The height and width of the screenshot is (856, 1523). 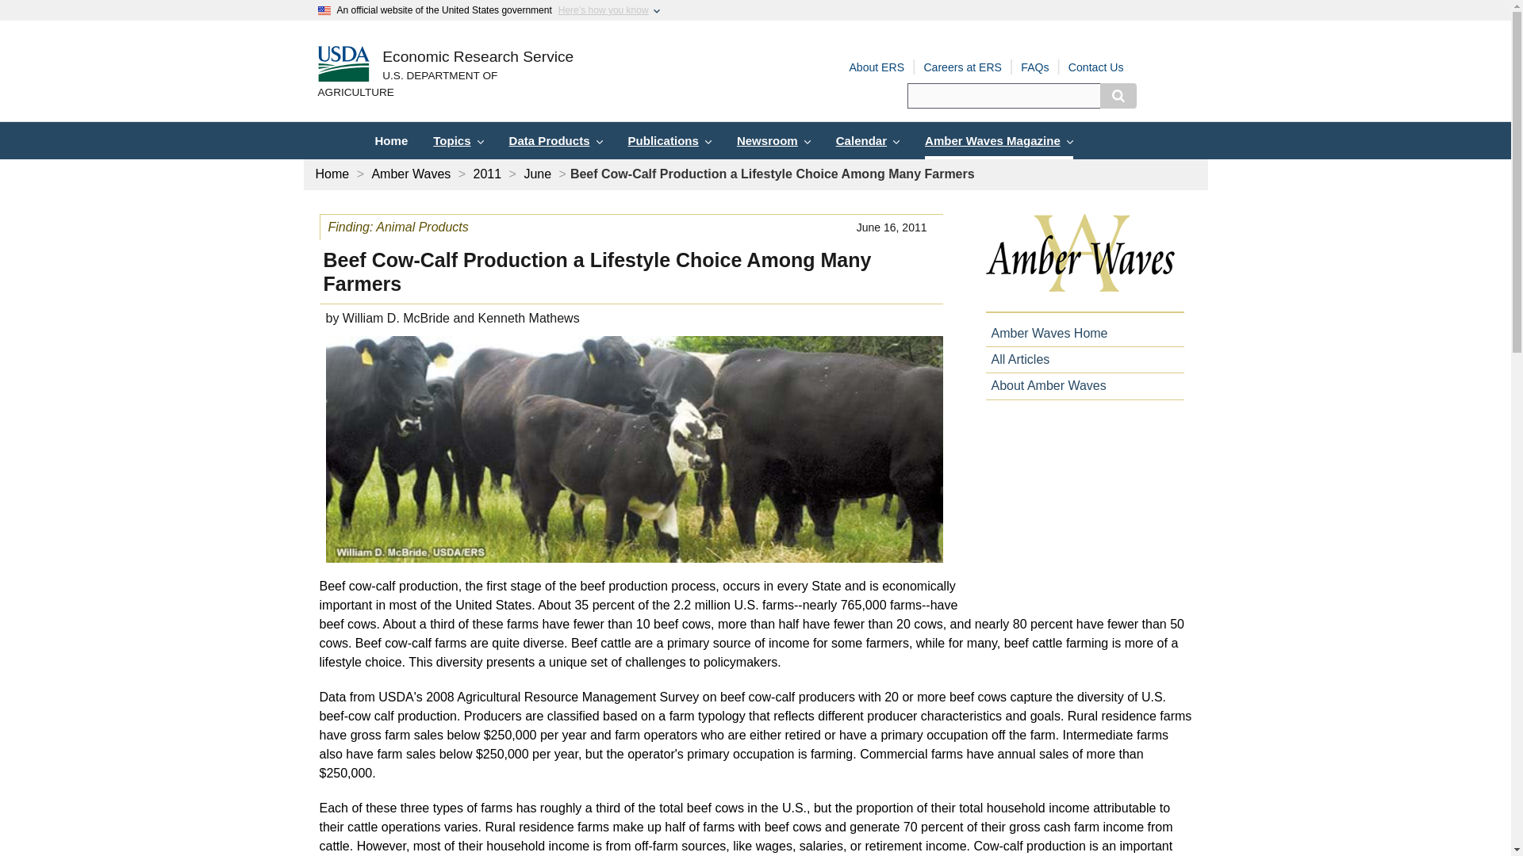 What do you see at coordinates (445, 85) in the screenshot?
I see `U.S. DEPARTMENT OF AGRICULTURE` at bounding box center [445, 85].